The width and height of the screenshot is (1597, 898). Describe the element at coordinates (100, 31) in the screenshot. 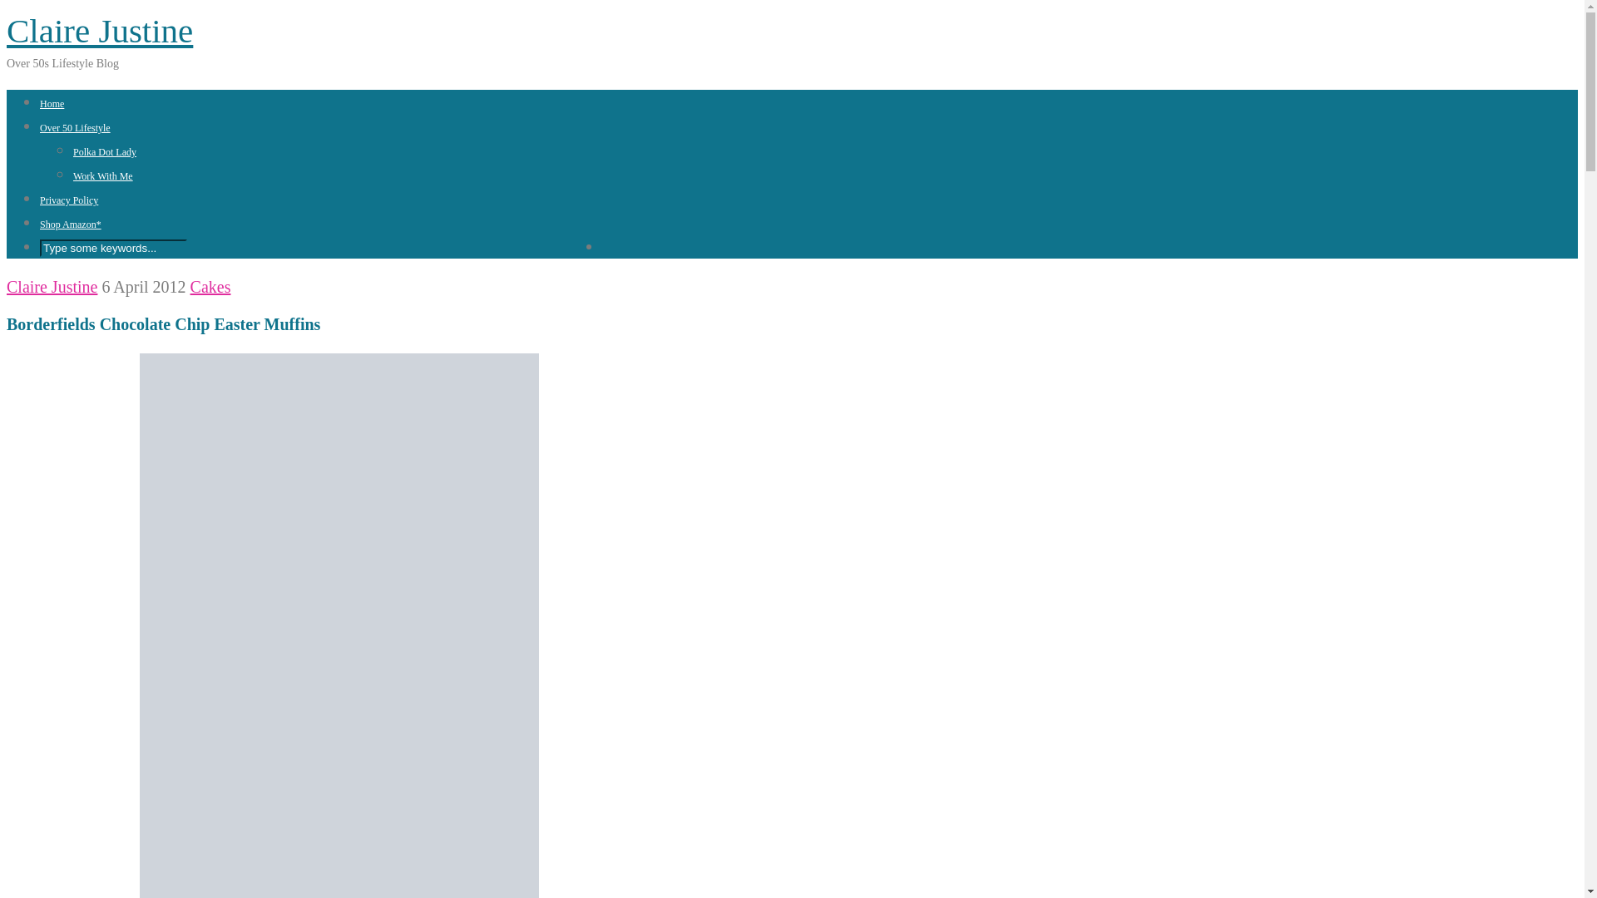

I see `Claire Justine` at that location.